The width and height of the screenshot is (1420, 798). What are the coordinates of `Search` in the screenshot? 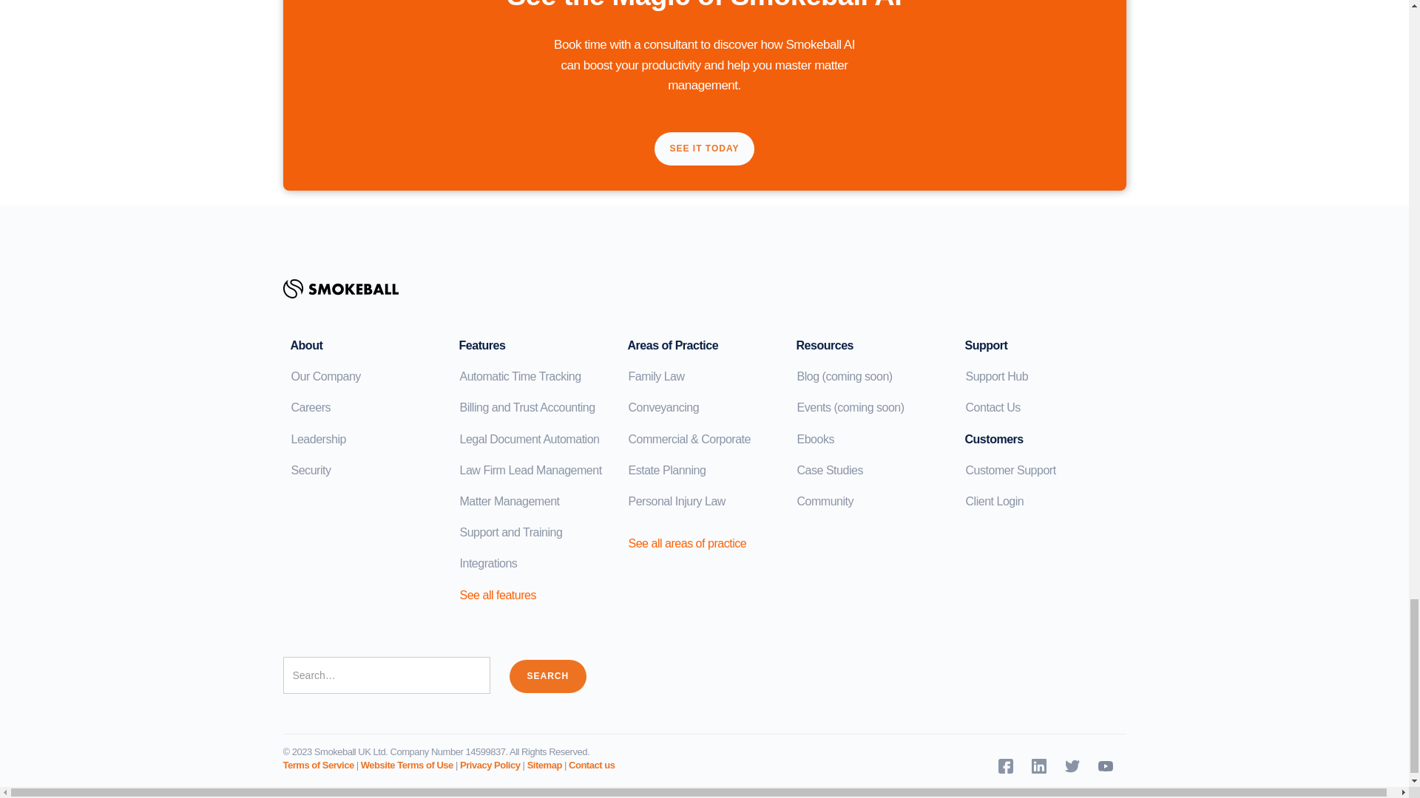 It's located at (547, 677).